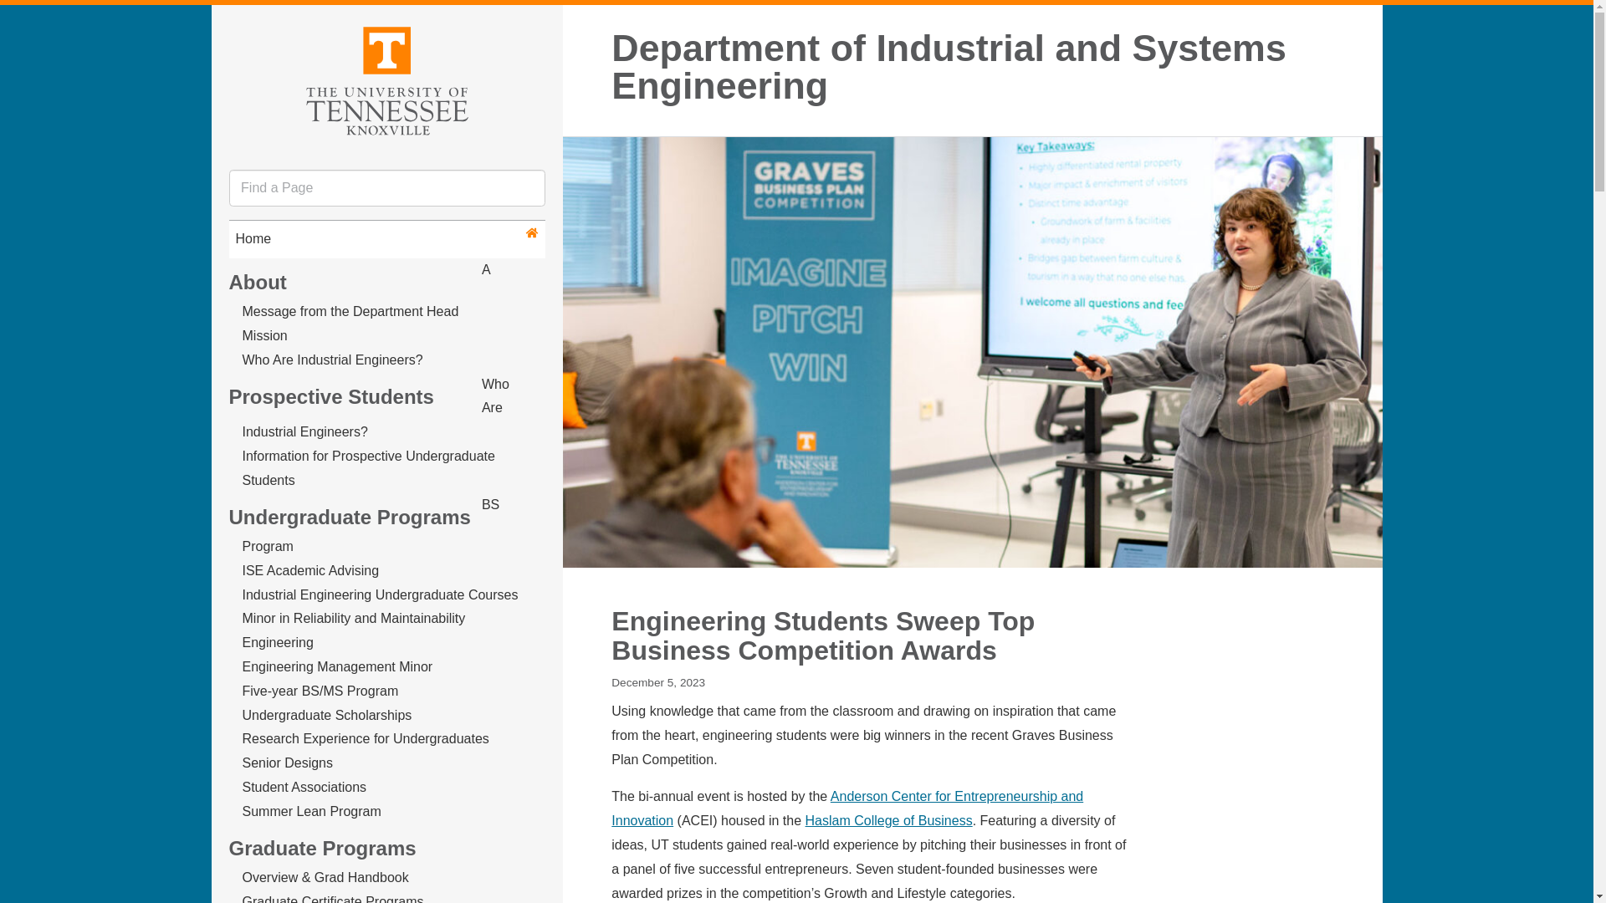 This screenshot has height=903, width=1606. Describe the element at coordinates (304, 788) in the screenshot. I see `Student Associations` at that location.